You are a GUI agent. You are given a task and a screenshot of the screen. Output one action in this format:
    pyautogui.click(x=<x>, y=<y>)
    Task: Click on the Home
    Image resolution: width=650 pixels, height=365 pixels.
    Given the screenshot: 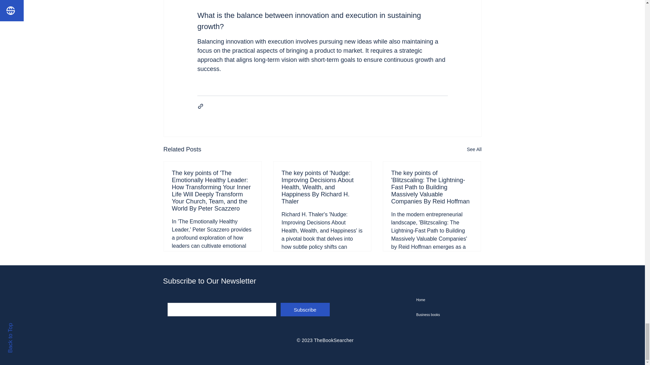 What is the action you would take?
    pyautogui.click(x=451, y=300)
    